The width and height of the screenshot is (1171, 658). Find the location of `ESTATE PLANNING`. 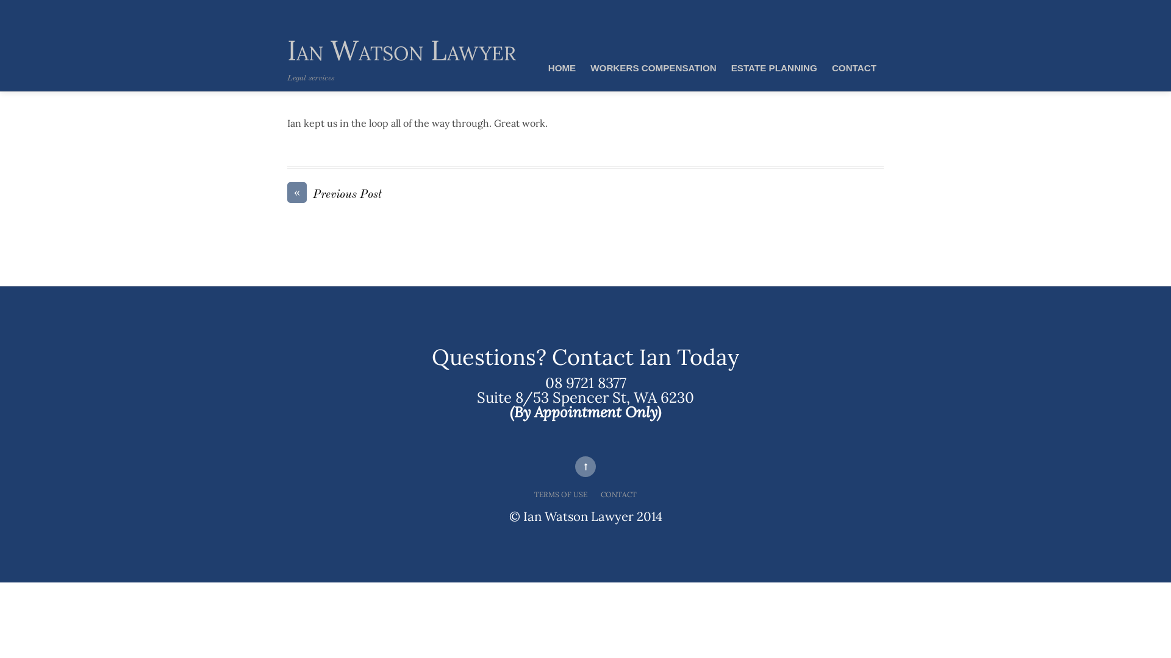

ESTATE PLANNING is located at coordinates (775, 68).